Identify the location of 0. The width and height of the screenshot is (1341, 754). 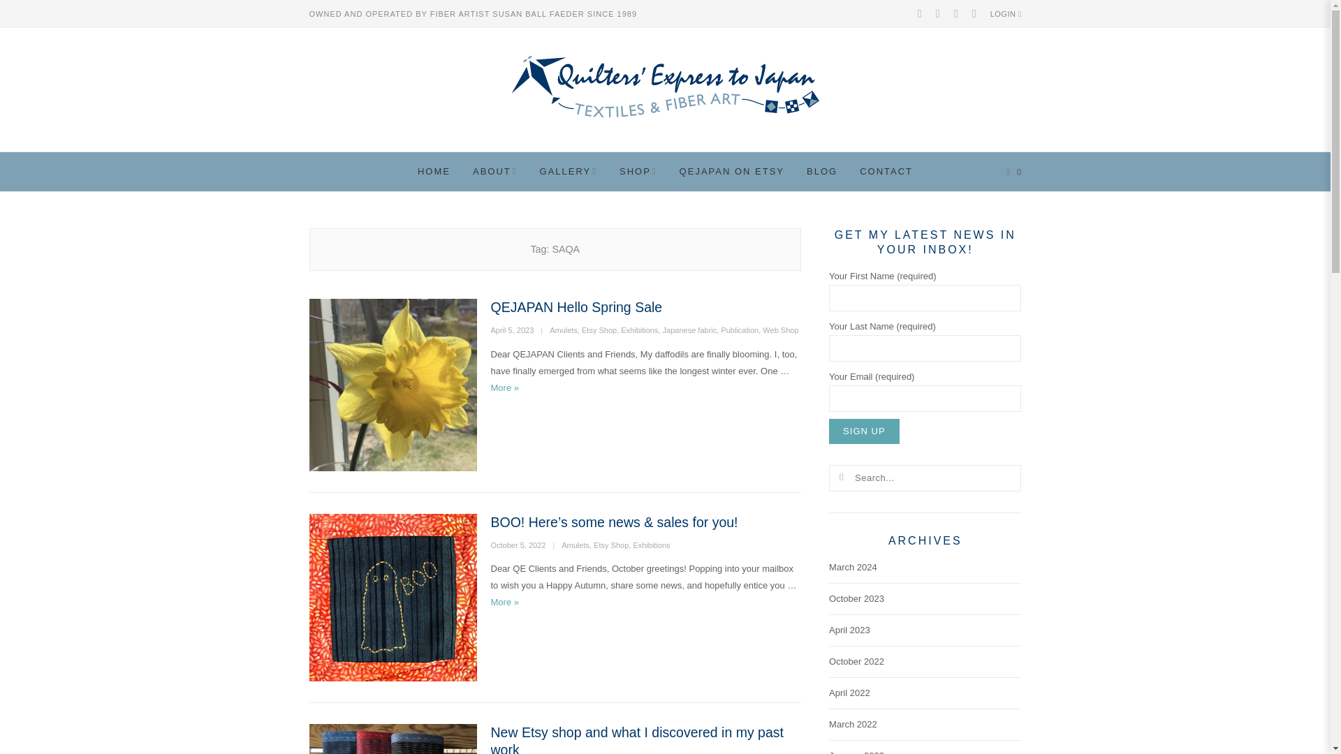
(1011, 172).